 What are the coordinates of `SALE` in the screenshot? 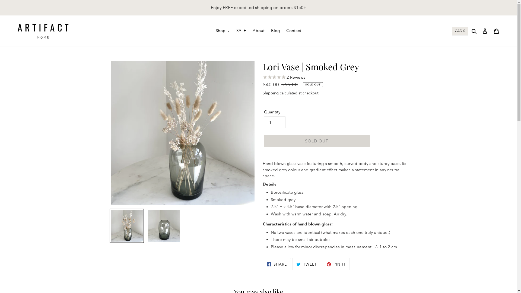 It's located at (241, 31).